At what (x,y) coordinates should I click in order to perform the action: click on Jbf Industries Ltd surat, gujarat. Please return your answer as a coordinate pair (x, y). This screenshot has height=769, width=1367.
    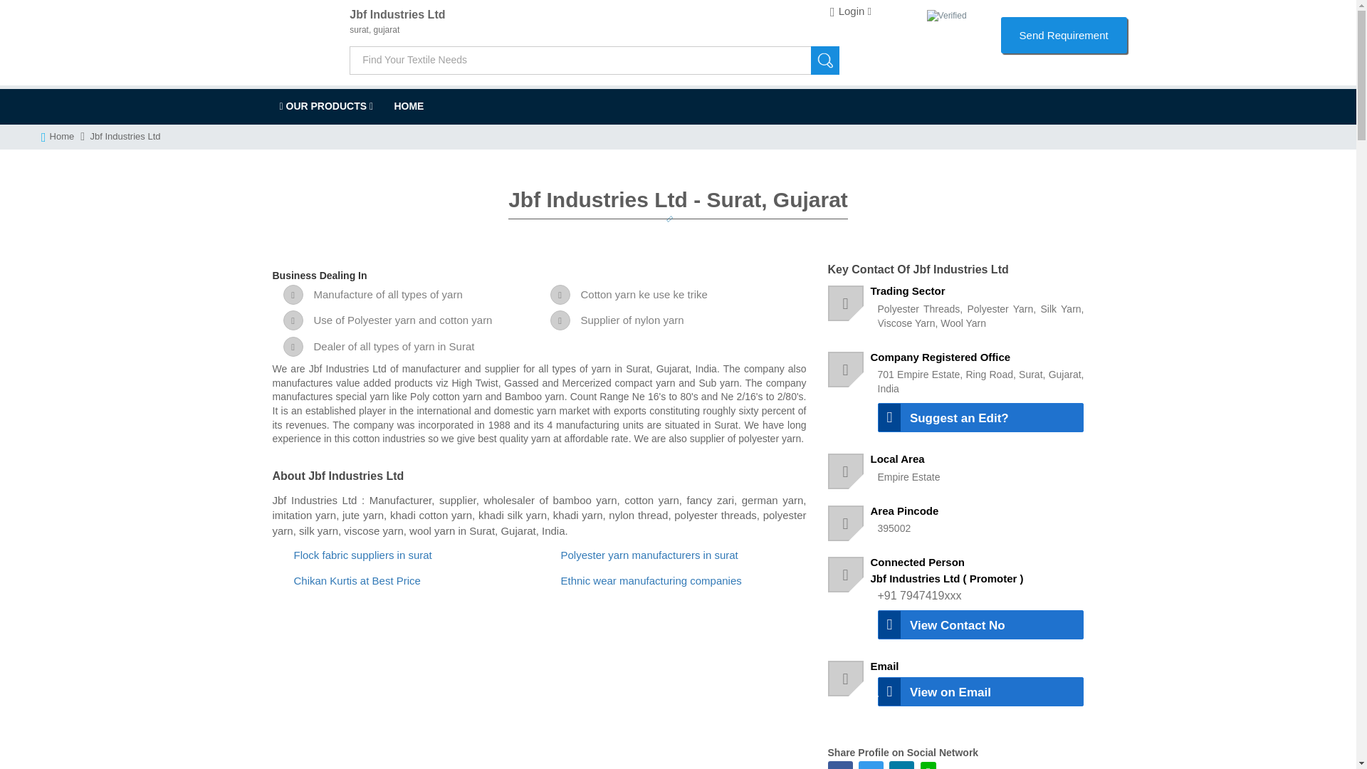
    Looking at the image, I should click on (622, 14).